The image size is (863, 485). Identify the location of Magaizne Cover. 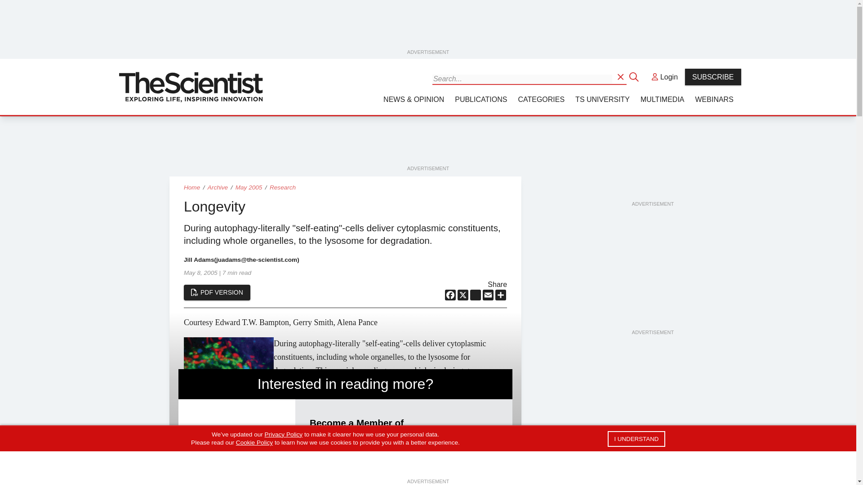
(236, 457).